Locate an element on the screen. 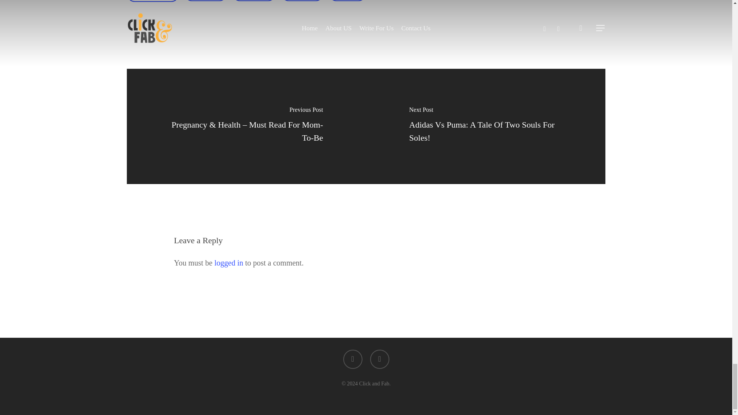 This screenshot has width=738, height=415. Share is located at coordinates (205, 1).